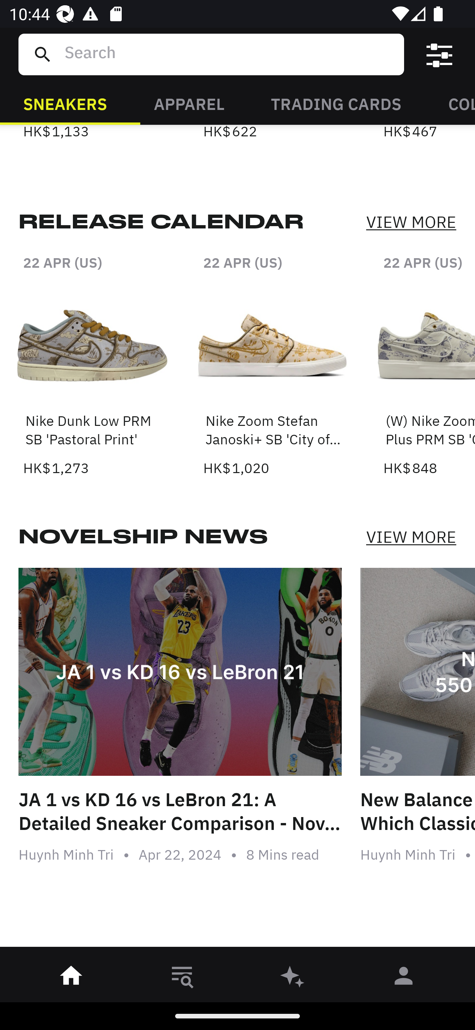 Image resolution: width=475 pixels, height=1030 pixels. What do you see at coordinates (229, 54) in the screenshot?
I see `Search` at bounding box center [229, 54].